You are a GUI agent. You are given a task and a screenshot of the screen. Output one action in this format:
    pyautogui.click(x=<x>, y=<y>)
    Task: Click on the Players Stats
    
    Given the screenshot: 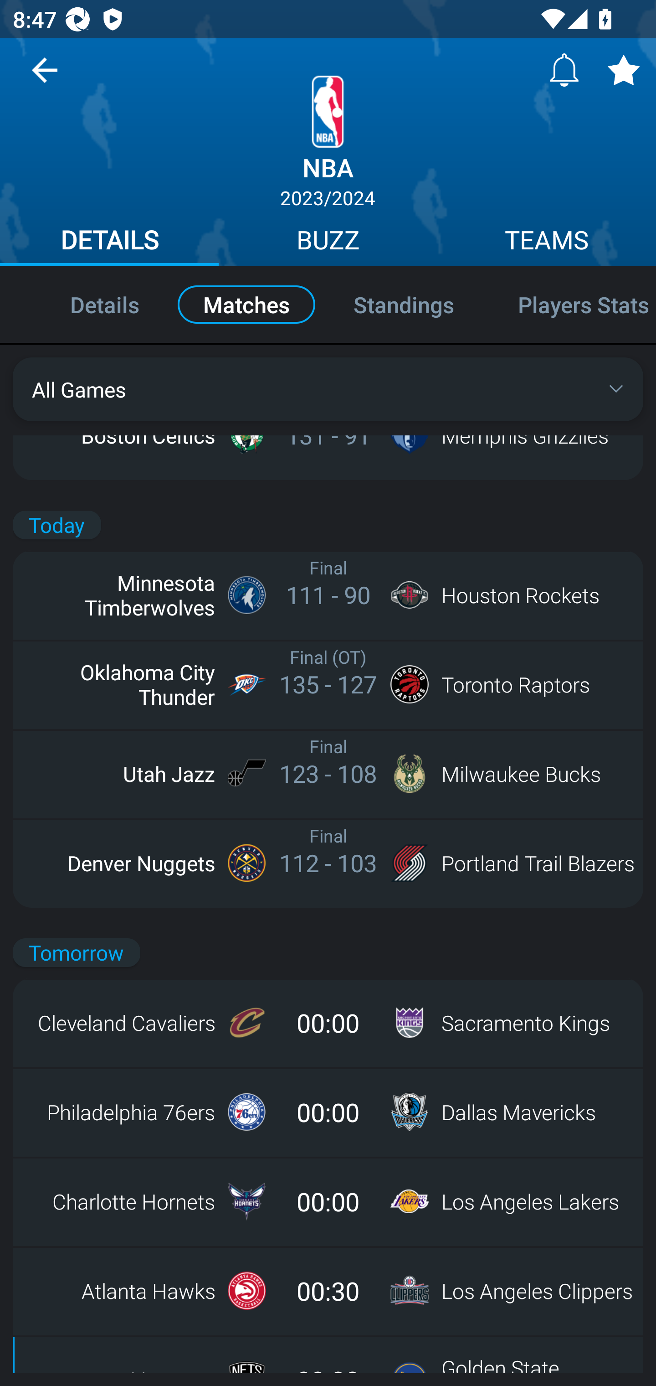 What is the action you would take?
    pyautogui.click(x=571, y=304)
    